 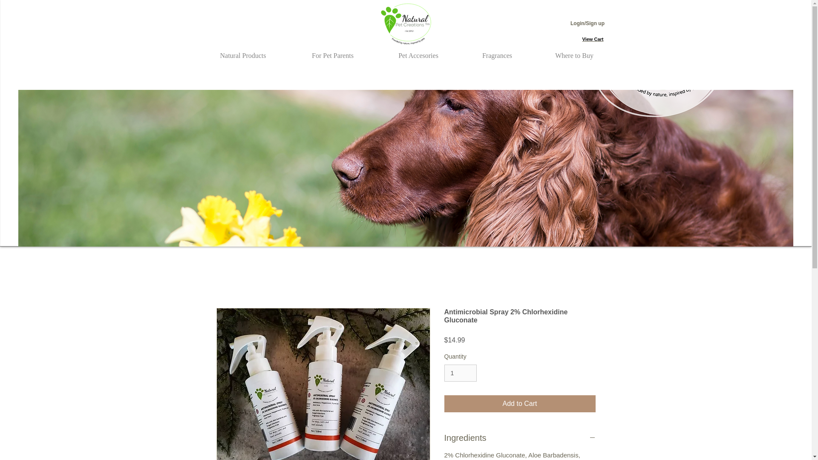 I want to click on Add to Cart, so click(x=520, y=403).